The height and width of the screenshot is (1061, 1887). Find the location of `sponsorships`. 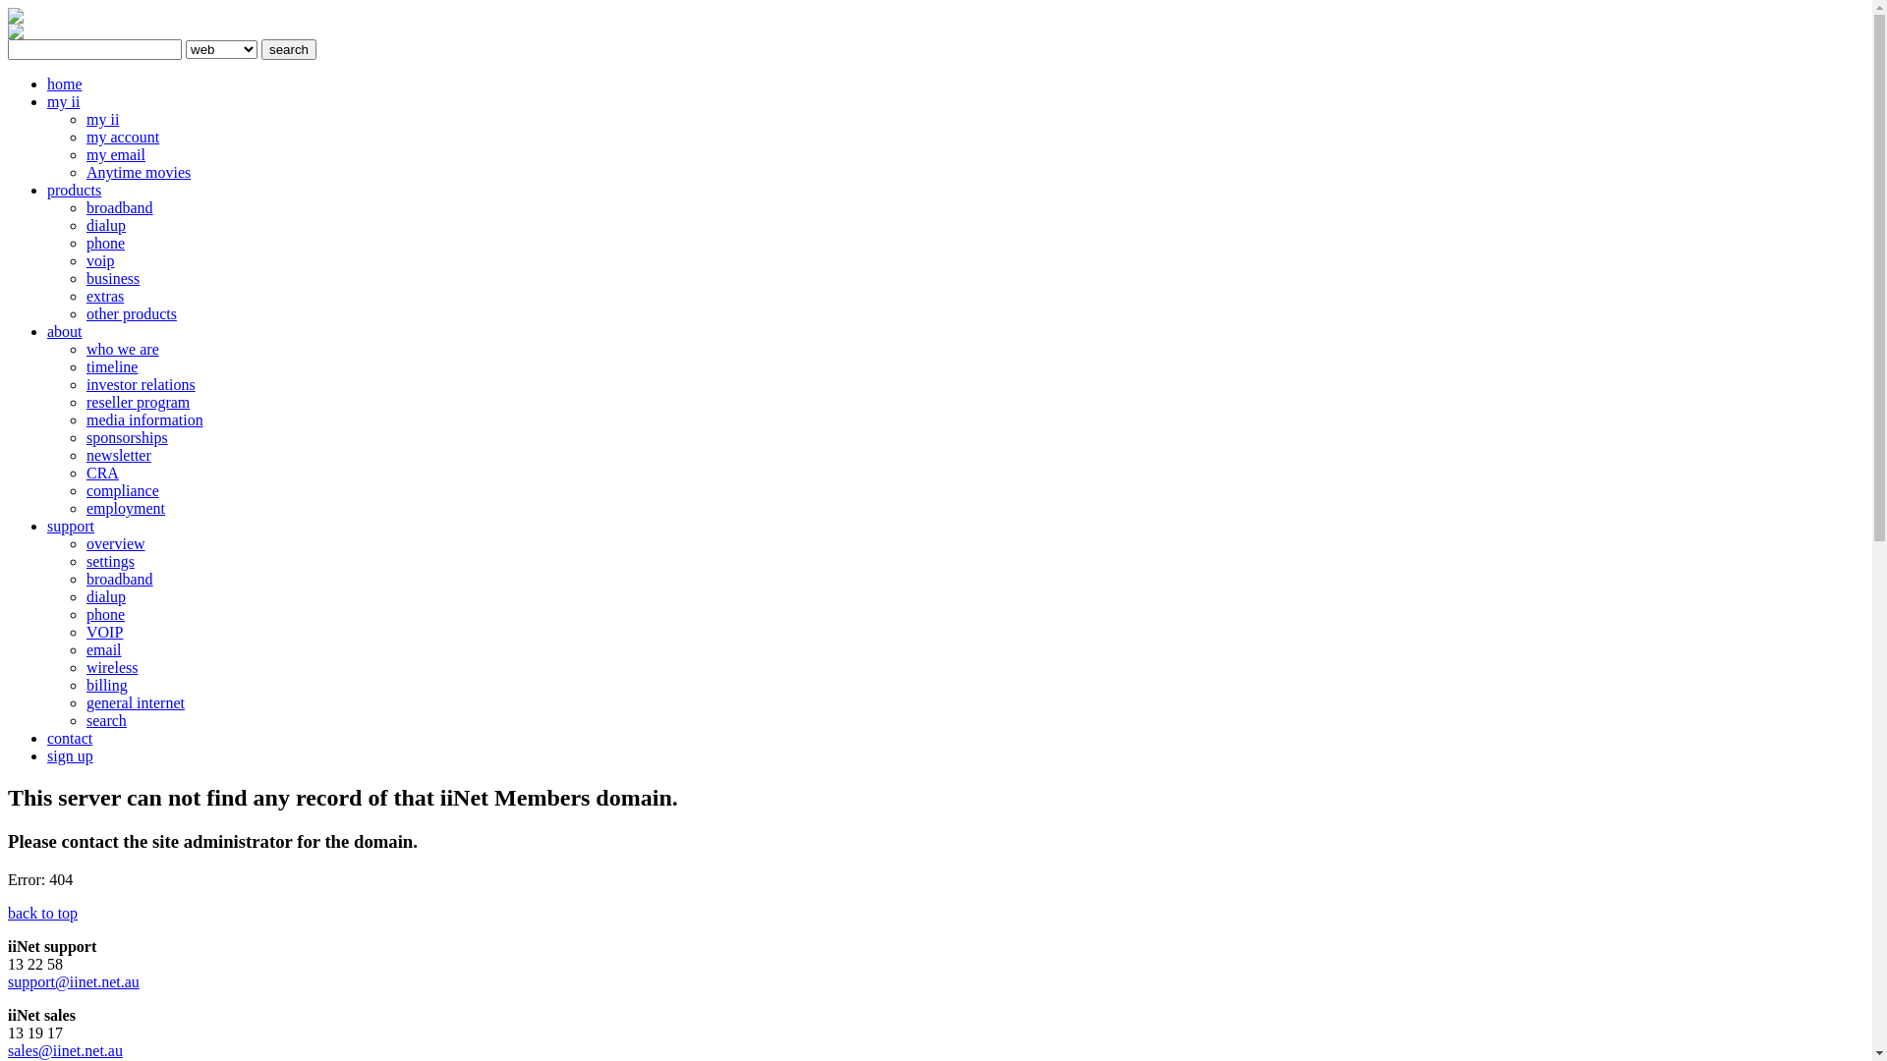

sponsorships is located at coordinates (128, 438).